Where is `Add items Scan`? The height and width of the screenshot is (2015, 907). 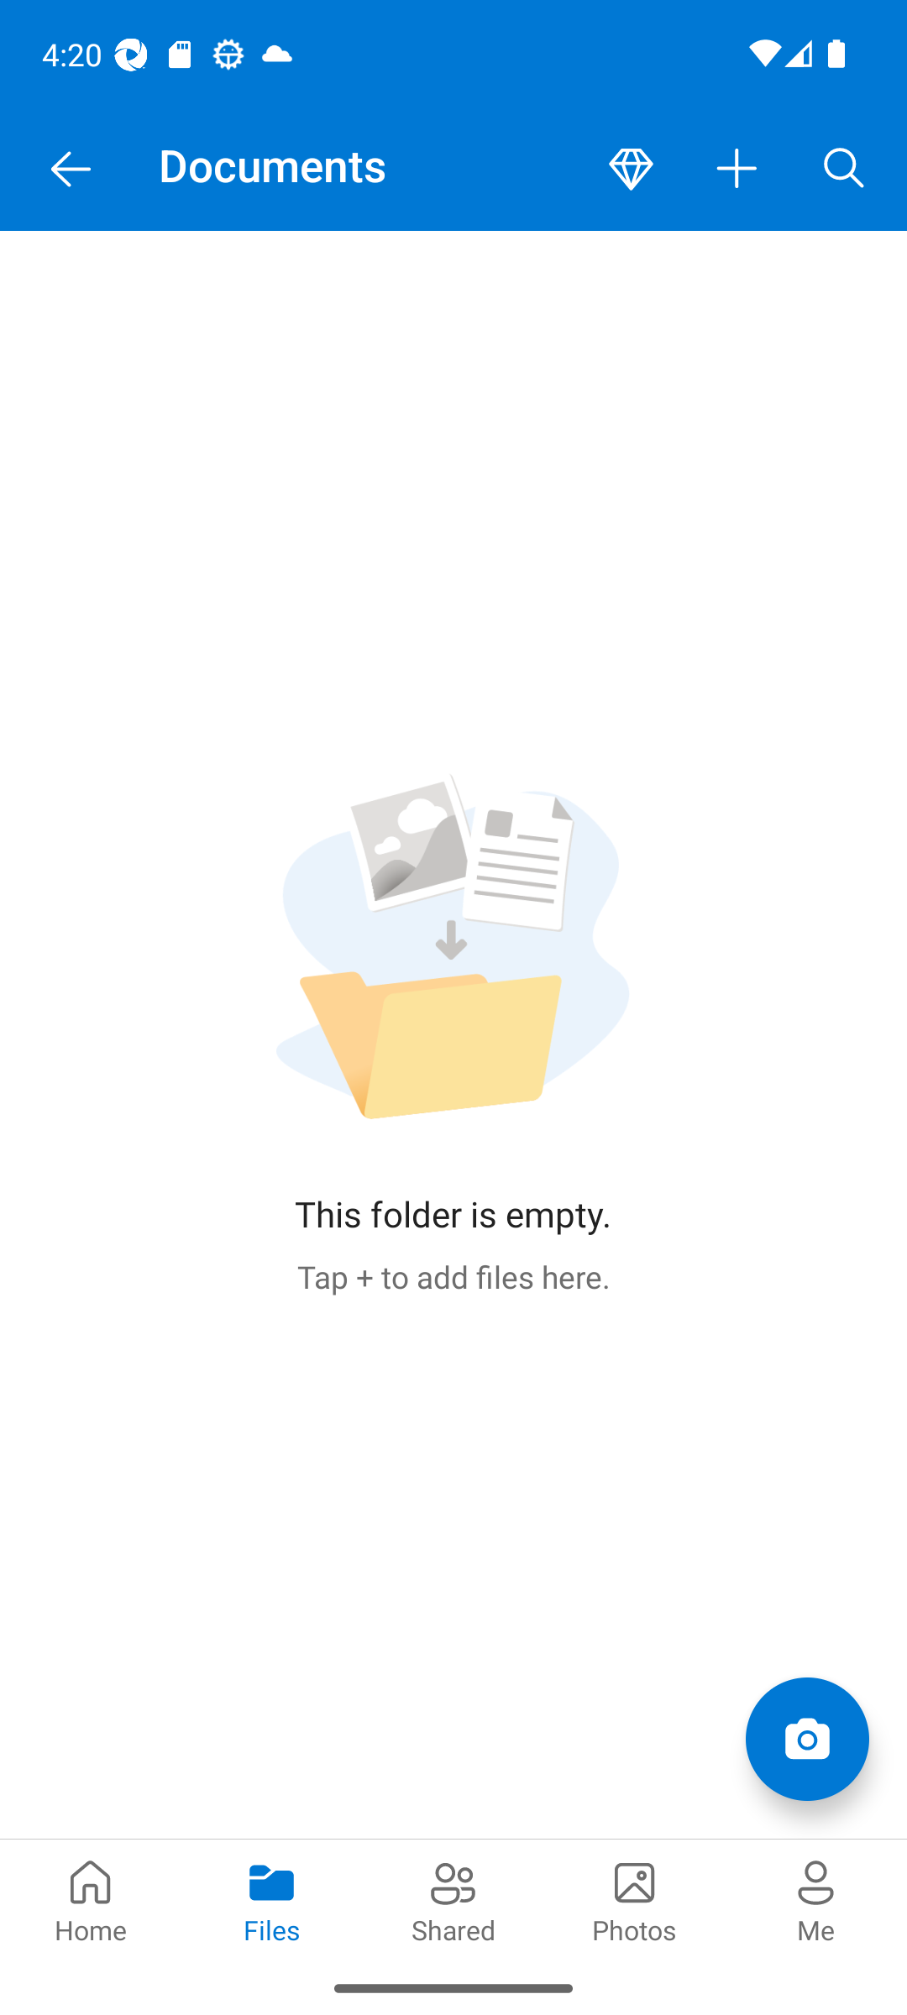 Add items Scan is located at coordinates (806, 1738).